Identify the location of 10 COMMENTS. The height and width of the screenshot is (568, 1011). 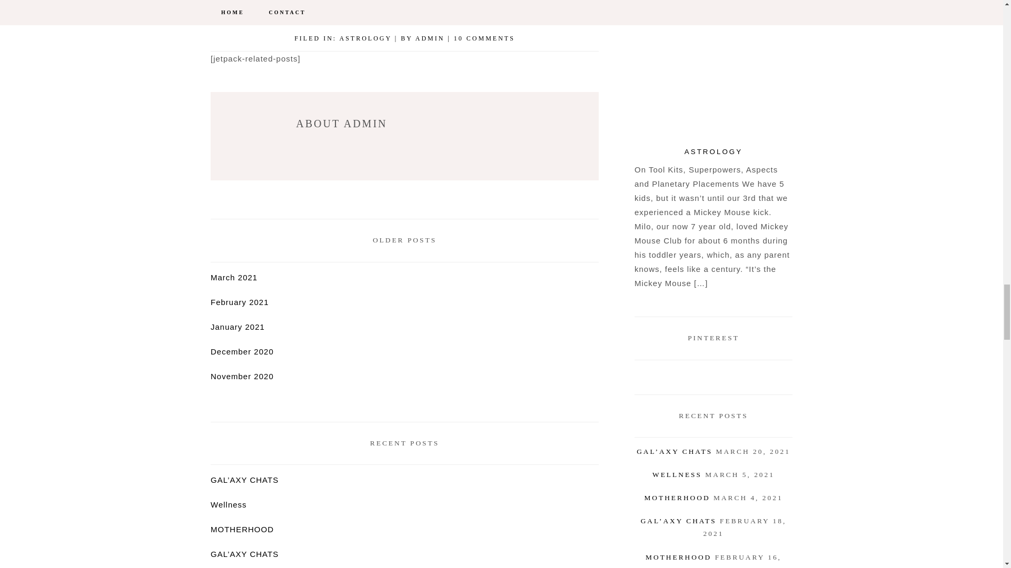
(484, 38).